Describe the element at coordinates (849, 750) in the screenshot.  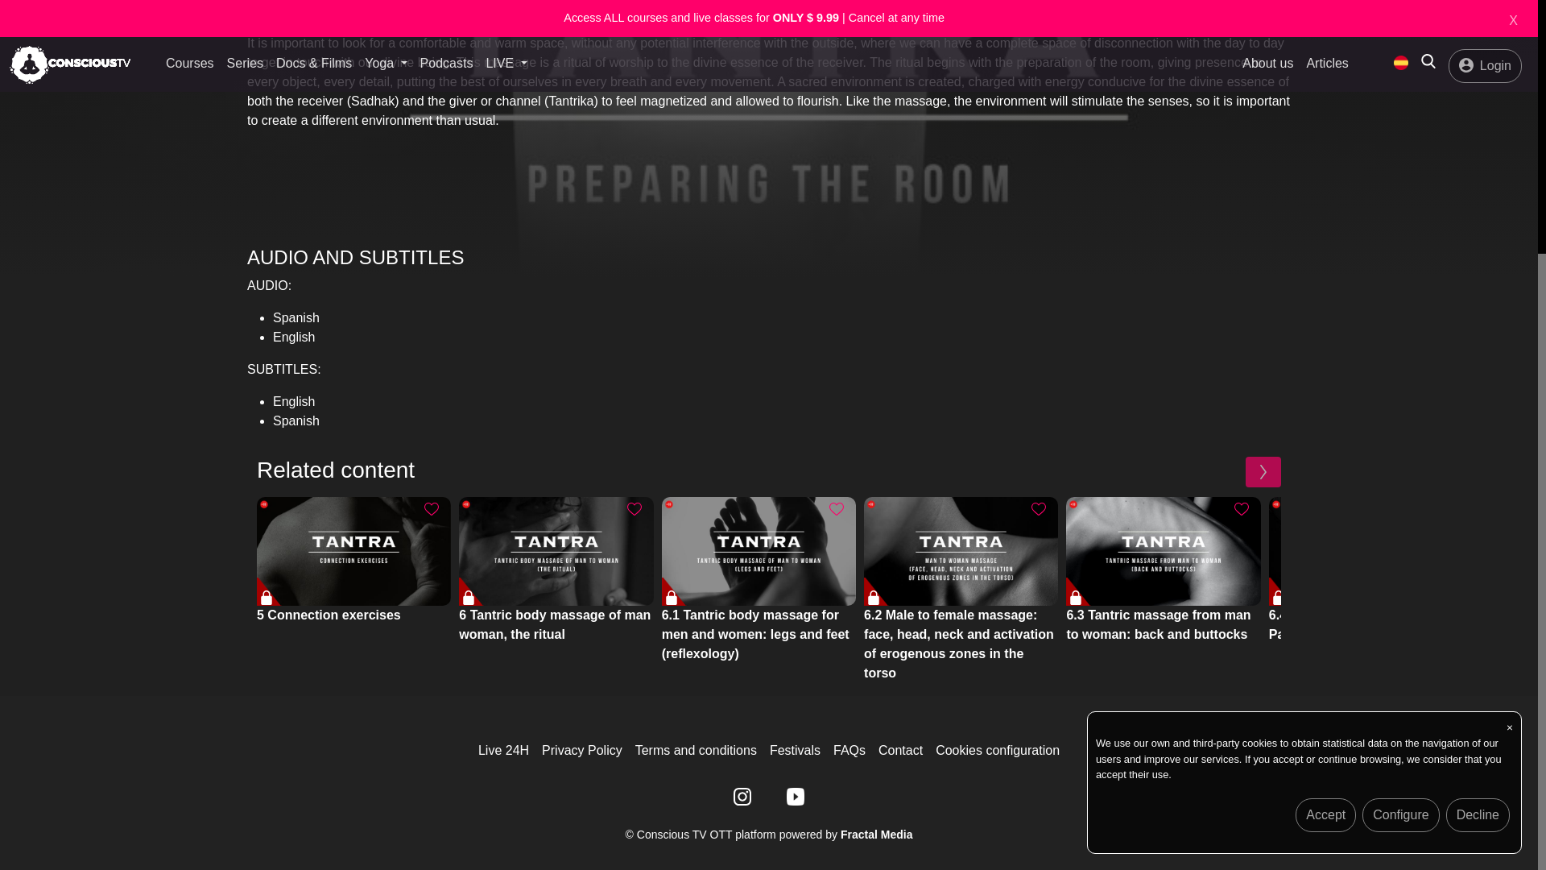
I see `FAQs` at that location.